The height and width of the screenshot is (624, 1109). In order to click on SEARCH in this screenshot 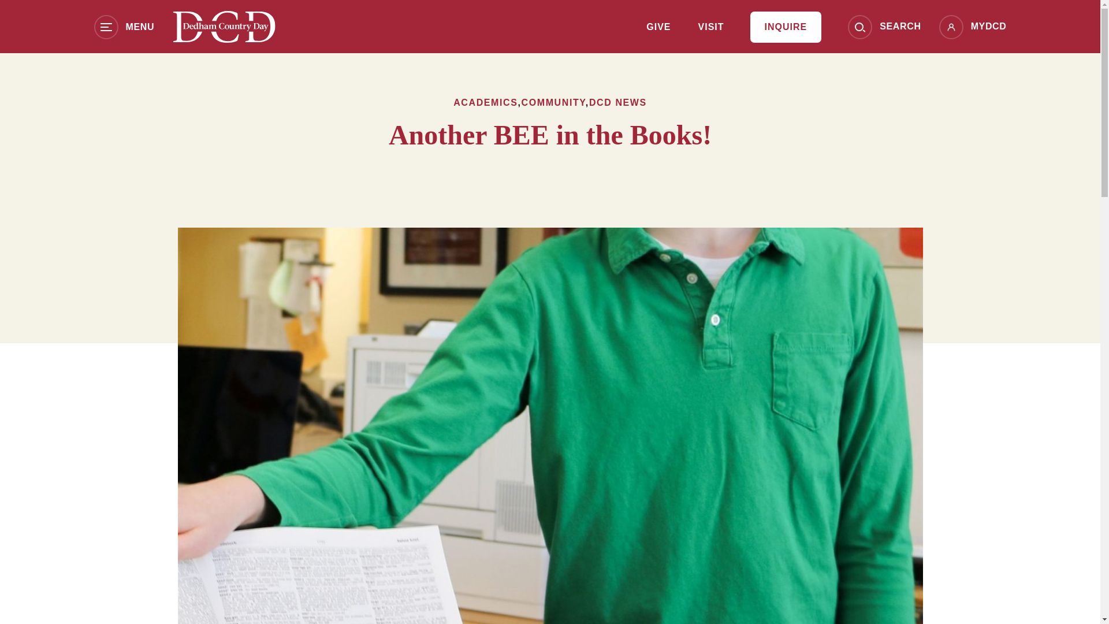, I will do `click(884, 27)`.